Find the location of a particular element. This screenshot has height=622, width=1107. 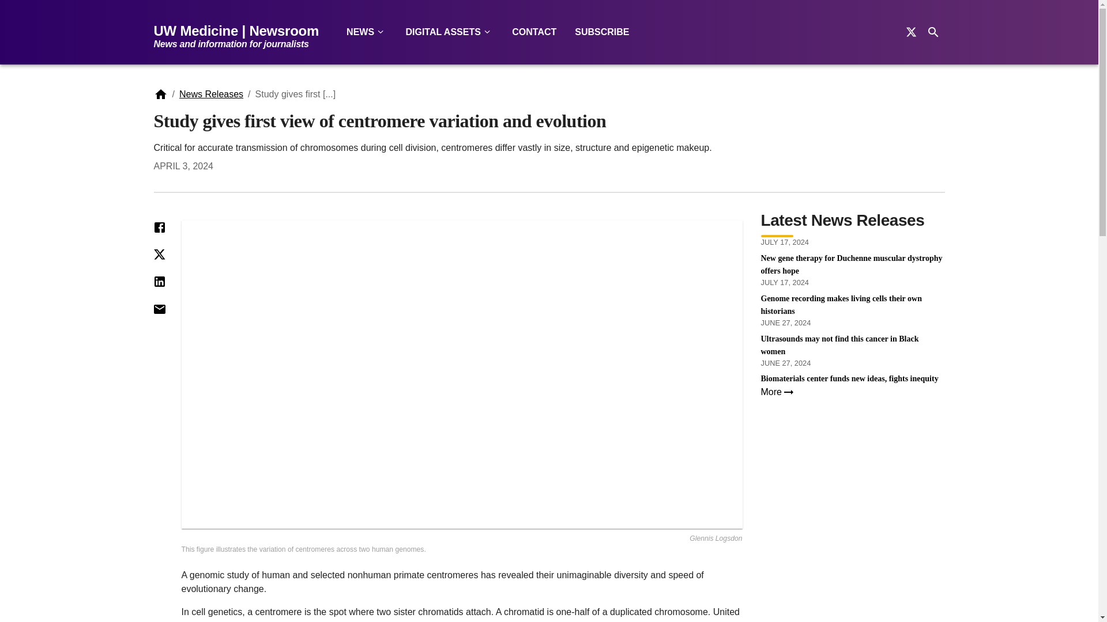

SUBSCRIBE is located at coordinates (602, 32).